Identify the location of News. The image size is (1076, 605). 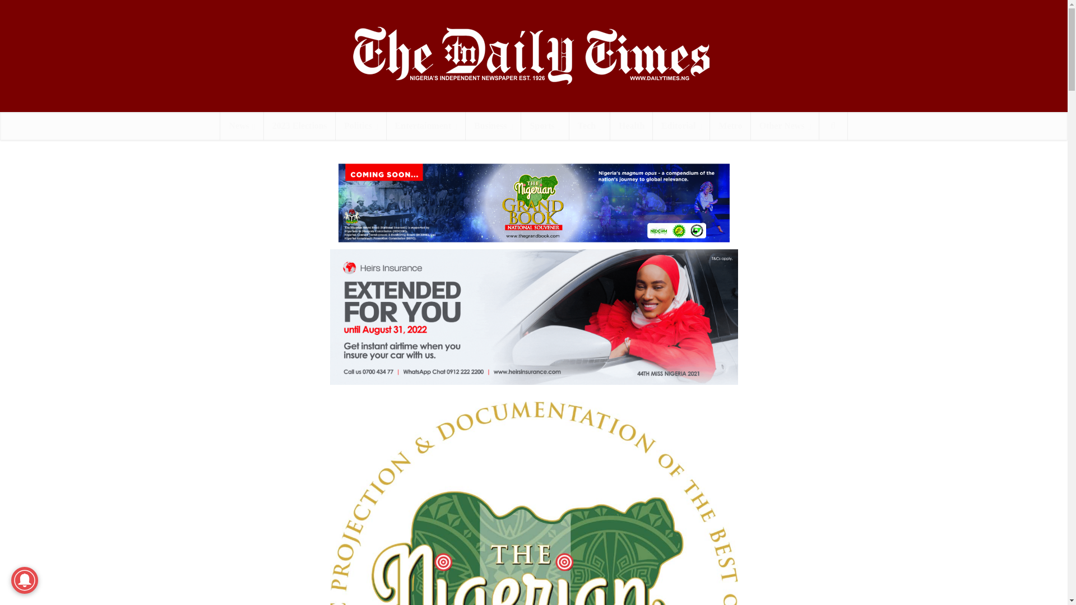
(242, 125).